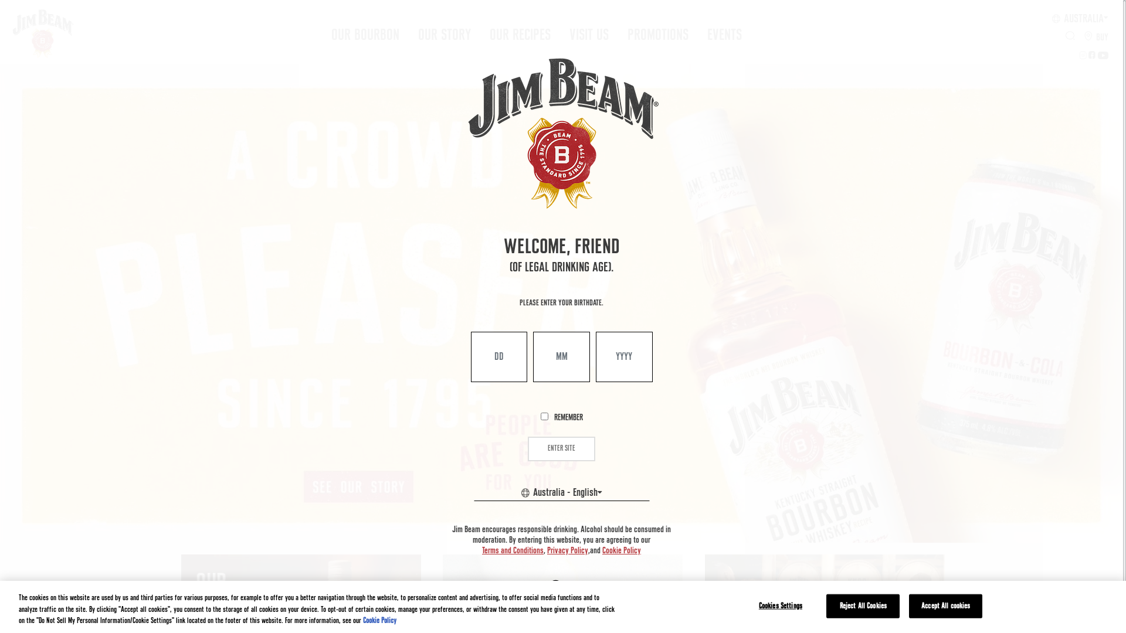 Image resolution: width=1126 pixels, height=633 pixels. Describe the element at coordinates (1084, 56) in the screenshot. I see `Instagram Link -Jim Beam AU` at that location.